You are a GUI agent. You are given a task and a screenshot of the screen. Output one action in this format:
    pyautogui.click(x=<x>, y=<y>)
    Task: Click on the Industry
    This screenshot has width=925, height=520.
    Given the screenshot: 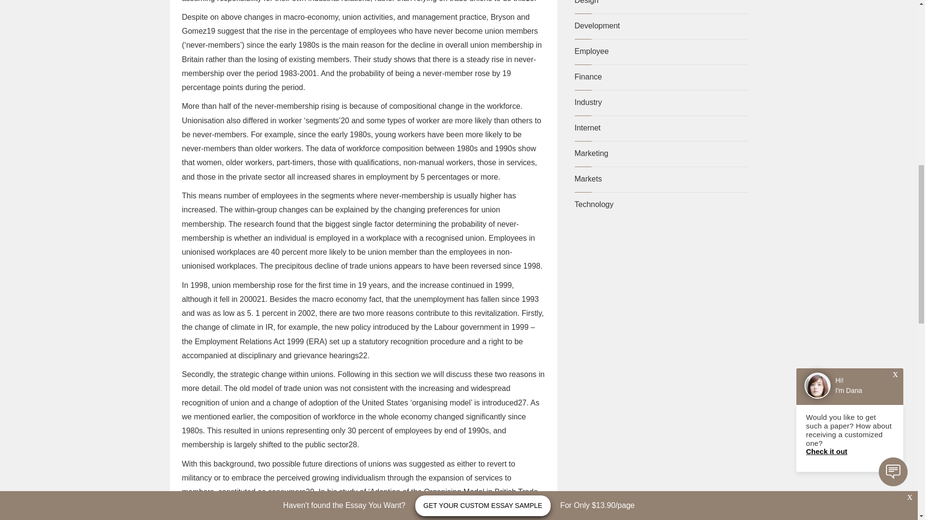 What is the action you would take?
    pyautogui.click(x=588, y=102)
    